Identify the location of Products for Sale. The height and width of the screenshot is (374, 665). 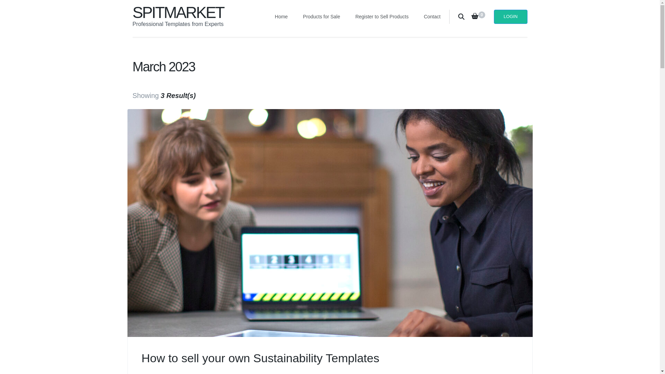
(321, 17).